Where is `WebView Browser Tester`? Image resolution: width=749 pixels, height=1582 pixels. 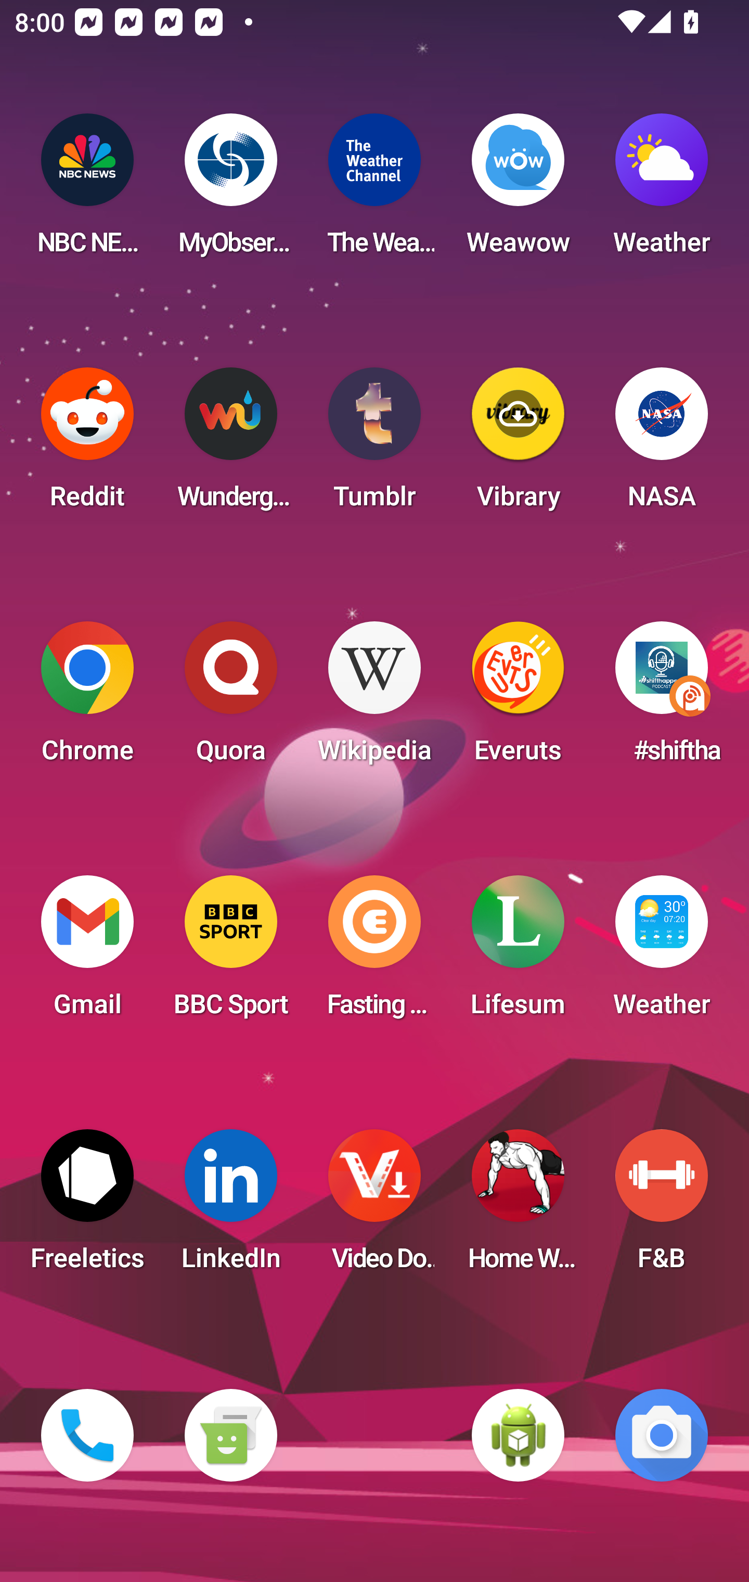 WebView Browser Tester is located at coordinates (518, 1435).